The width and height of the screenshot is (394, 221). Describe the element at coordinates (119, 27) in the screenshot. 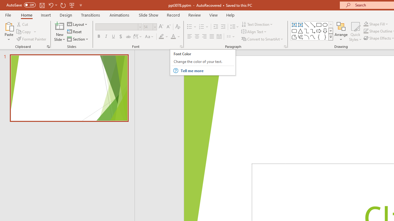

I see `Font` at that location.